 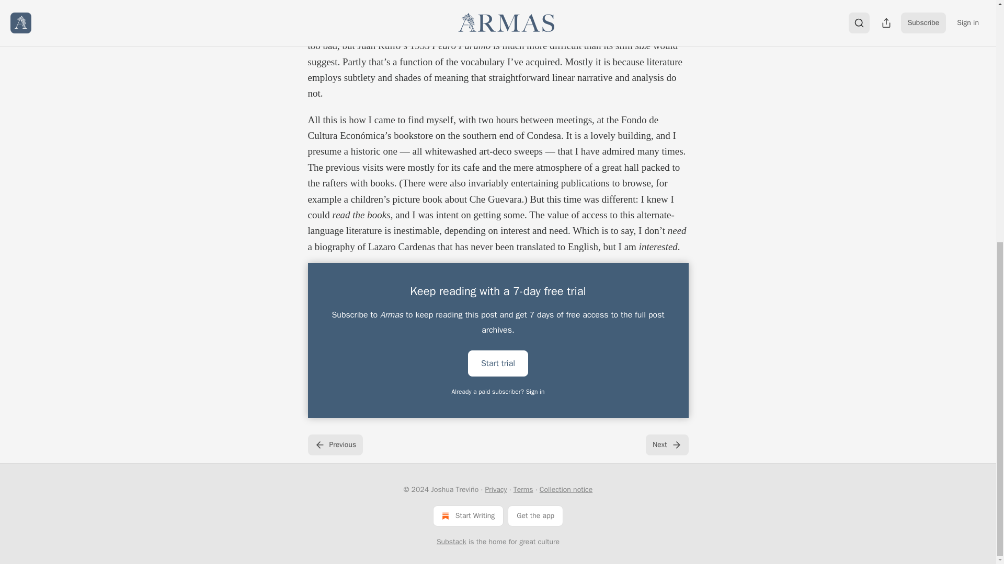 I want to click on Already a paid subscriber? Sign in, so click(x=498, y=392).